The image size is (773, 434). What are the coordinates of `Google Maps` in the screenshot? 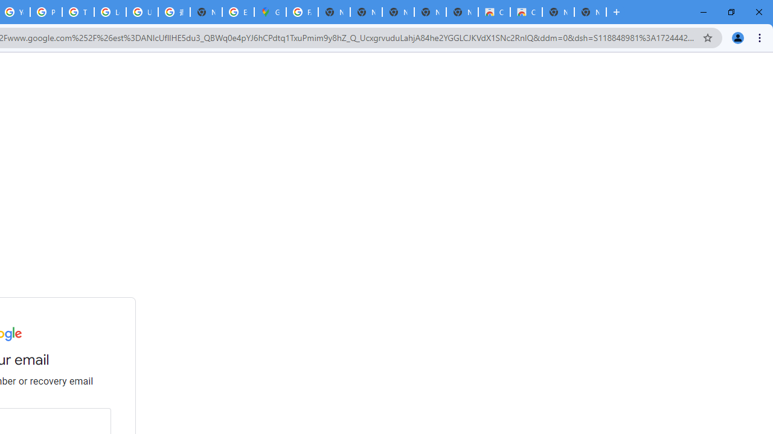 It's located at (270, 12).